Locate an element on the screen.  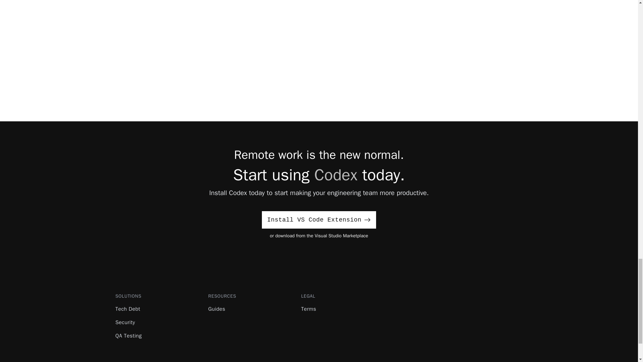
Security is located at coordinates (125, 322).